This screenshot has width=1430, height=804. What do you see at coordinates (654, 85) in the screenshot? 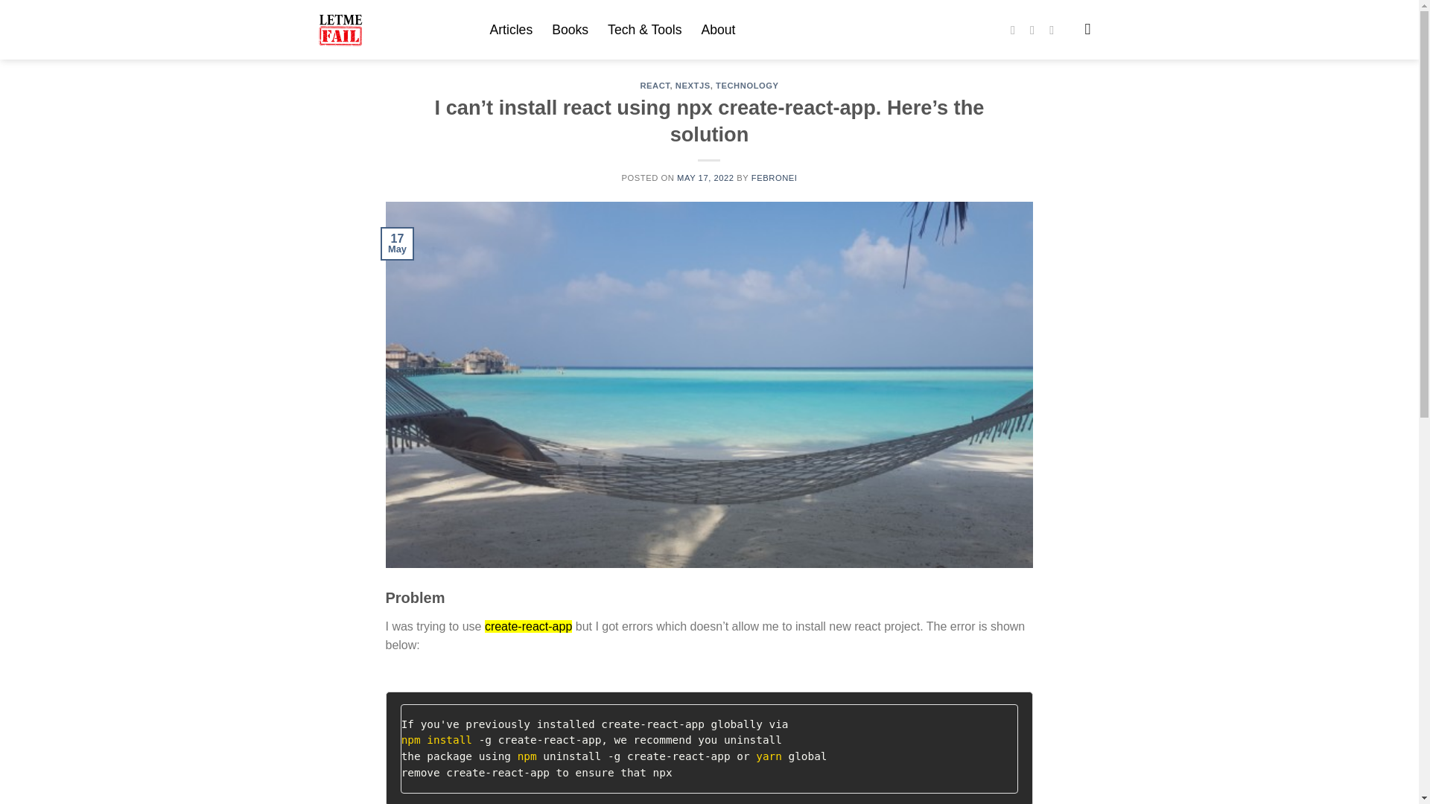
I see `REACT` at bounding box center [654, 85].